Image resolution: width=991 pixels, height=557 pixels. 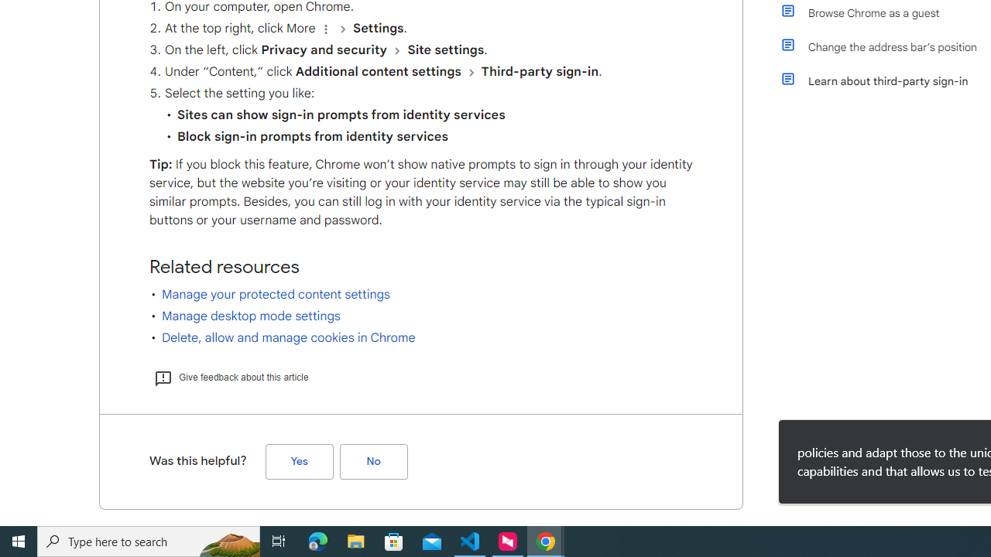 I want to click on Manage your protected content settings, so click(x=276, y=294).